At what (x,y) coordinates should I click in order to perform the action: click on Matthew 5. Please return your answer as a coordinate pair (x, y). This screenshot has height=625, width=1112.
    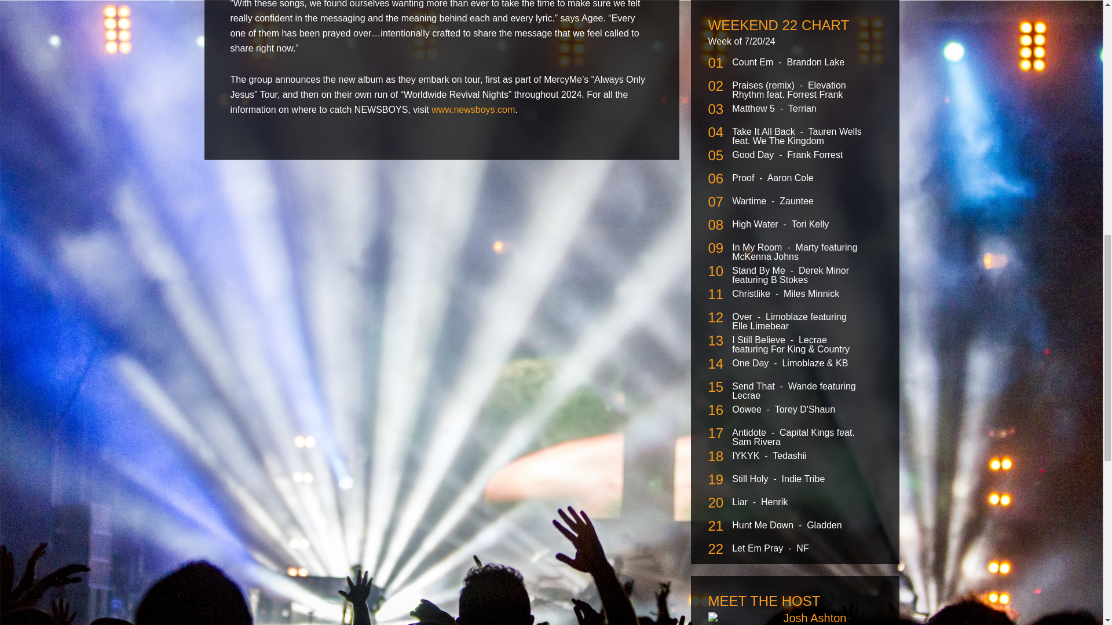
    Looking at the image, I should click on (754, 108).